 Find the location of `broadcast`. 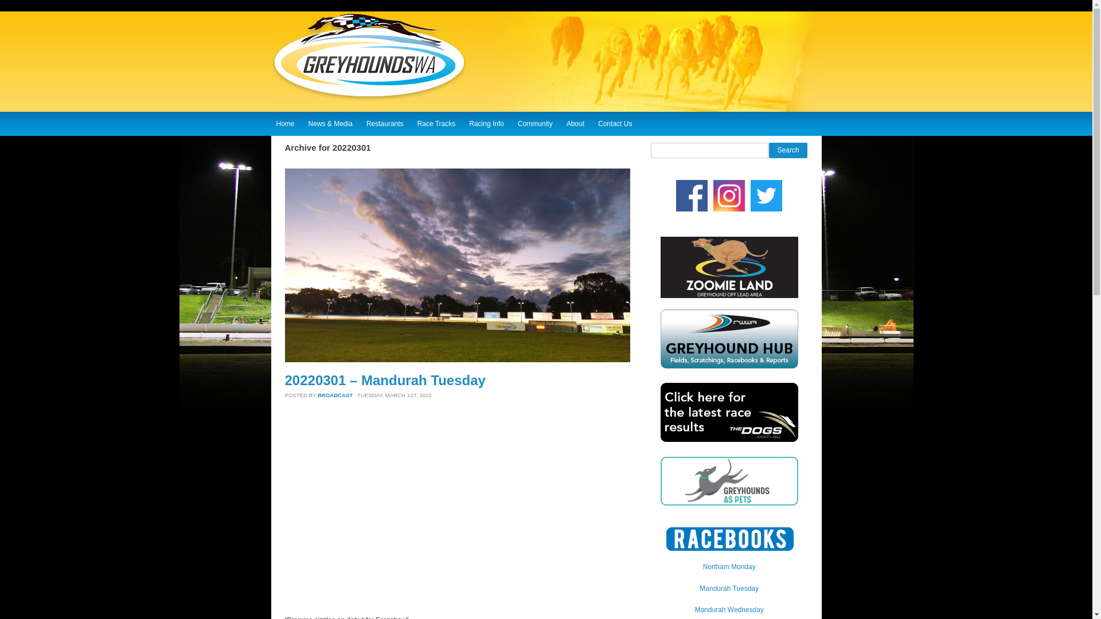

broadcast is located at coordinates (335, 395).